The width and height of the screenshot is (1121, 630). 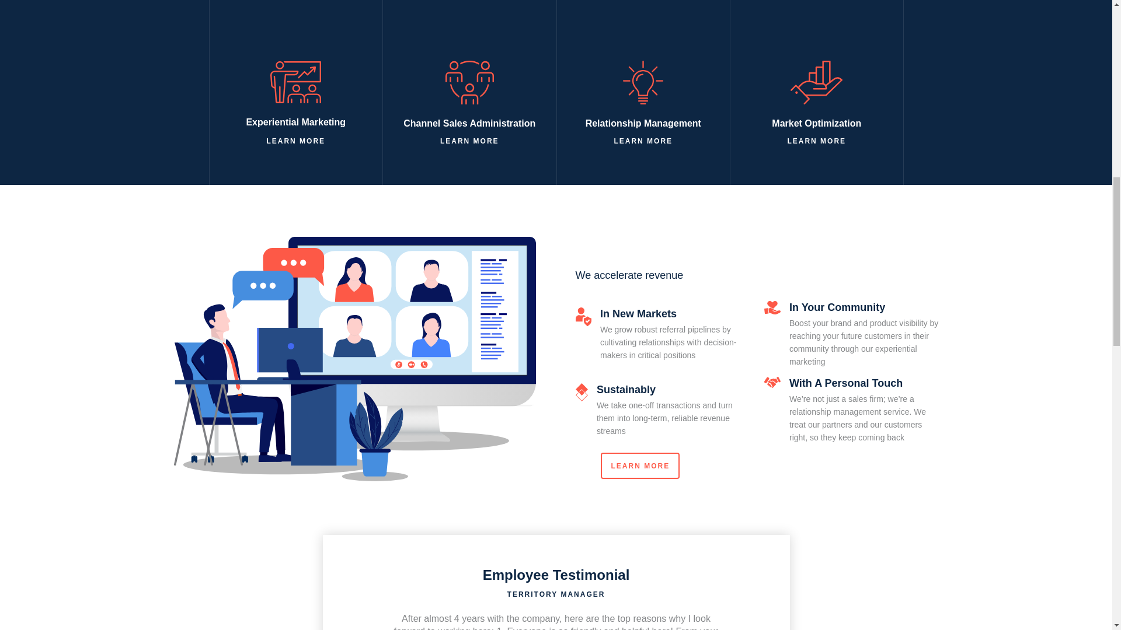 What do you see at coordinates (469, 97) in the screenshot?
I see `Channel Sales Administration` at bounding box center [469, 97].